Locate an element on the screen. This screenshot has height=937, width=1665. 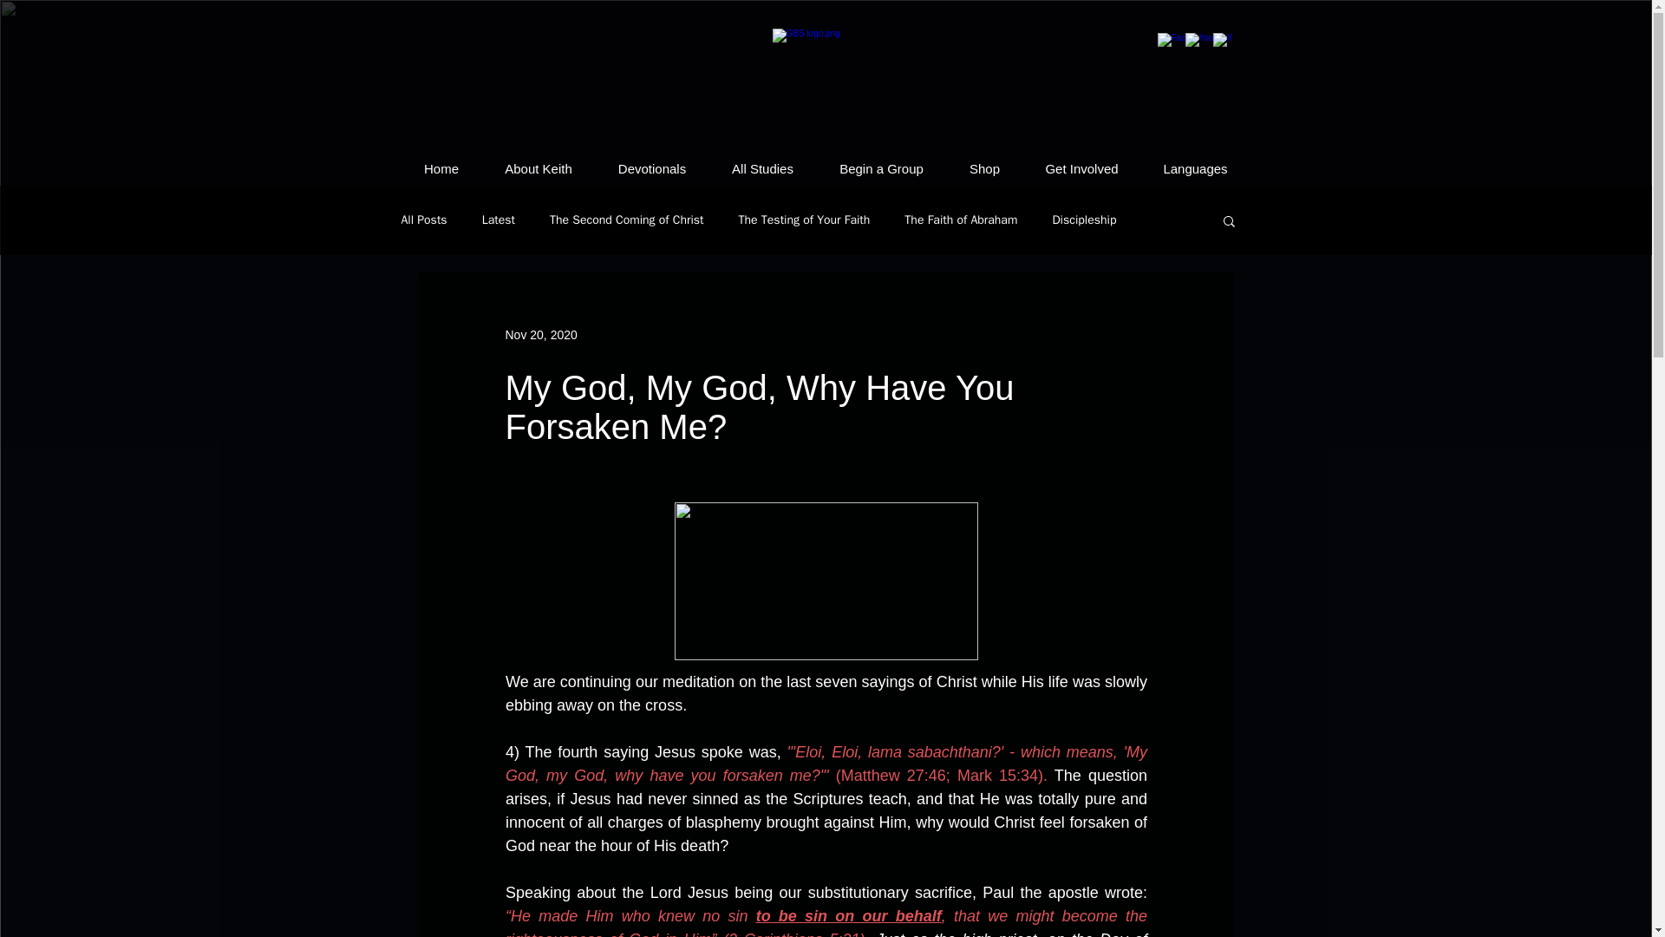
Latest is located at coordinates (498, 220).